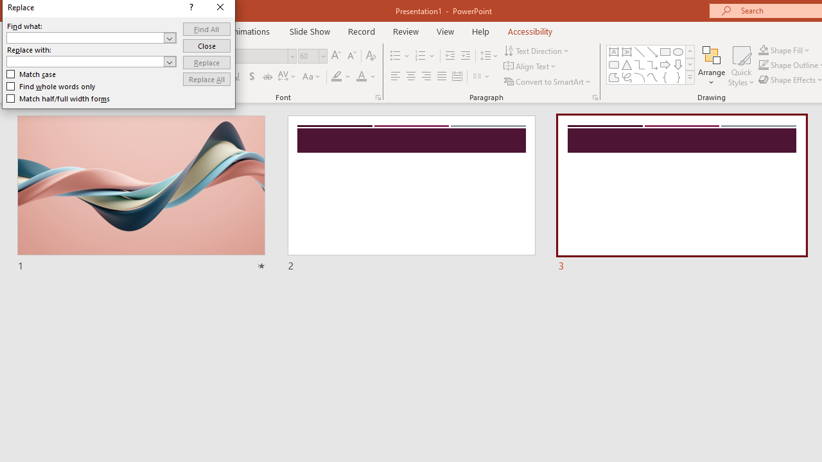 The width and height of the screenshot is (822, 462). What do you see at coordinates (640, 77) in the screenshot?
I see `Arc` at bounding box center [640, 77].